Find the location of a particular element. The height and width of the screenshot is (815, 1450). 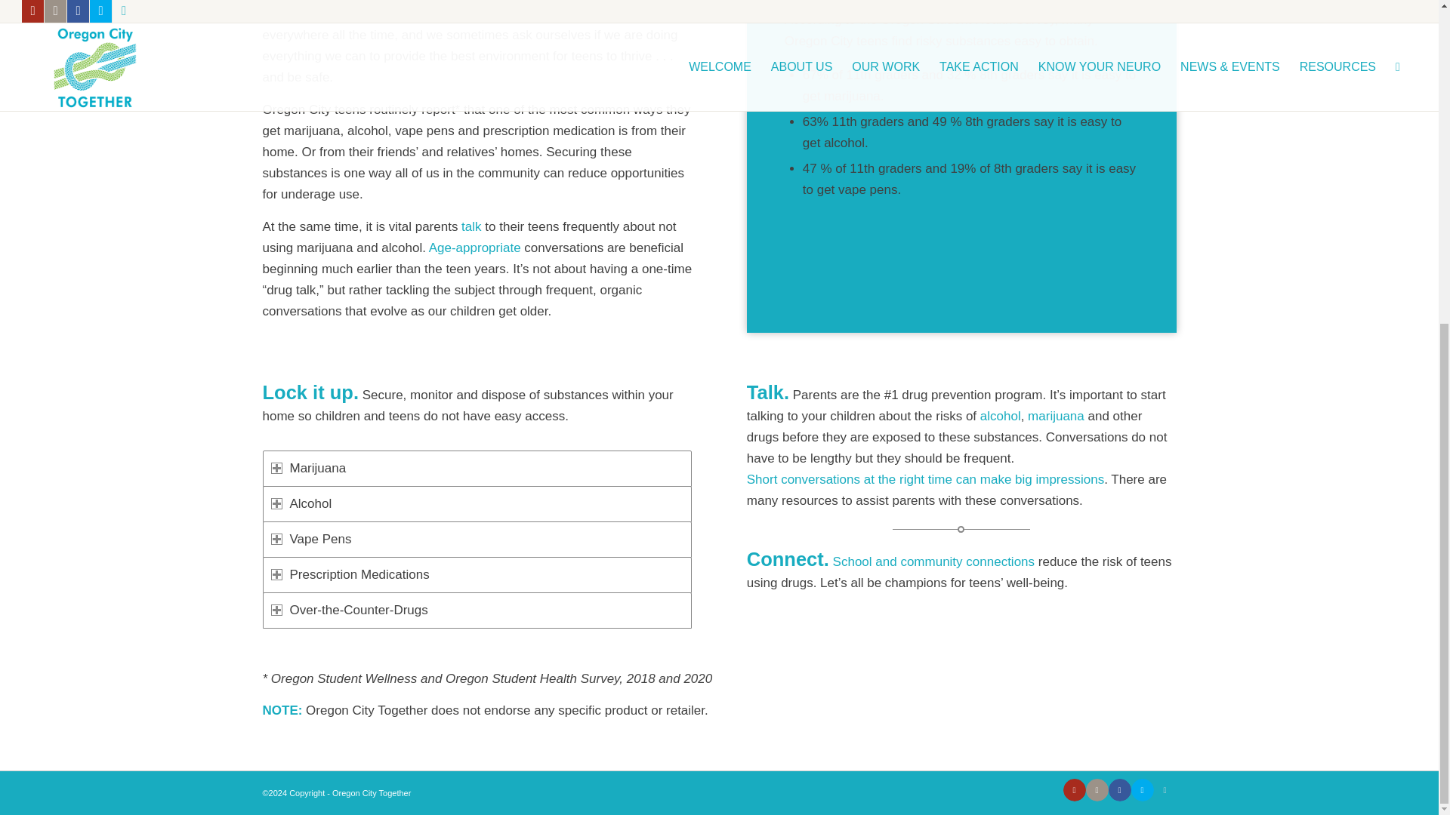

School and community connections is located at coordinates (933, 561).